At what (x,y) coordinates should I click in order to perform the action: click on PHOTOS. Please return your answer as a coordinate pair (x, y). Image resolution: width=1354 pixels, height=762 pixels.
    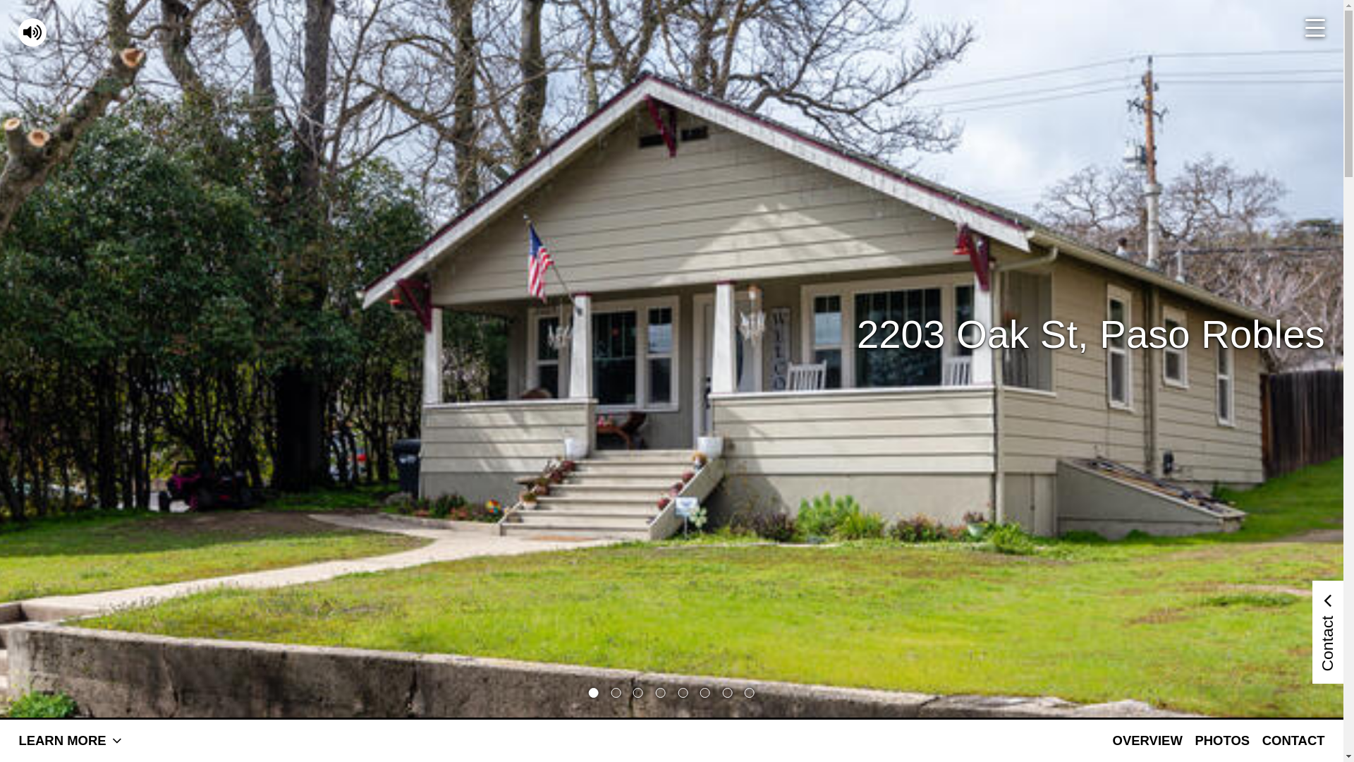
    Looking at the image, I should click on (1222, 741).